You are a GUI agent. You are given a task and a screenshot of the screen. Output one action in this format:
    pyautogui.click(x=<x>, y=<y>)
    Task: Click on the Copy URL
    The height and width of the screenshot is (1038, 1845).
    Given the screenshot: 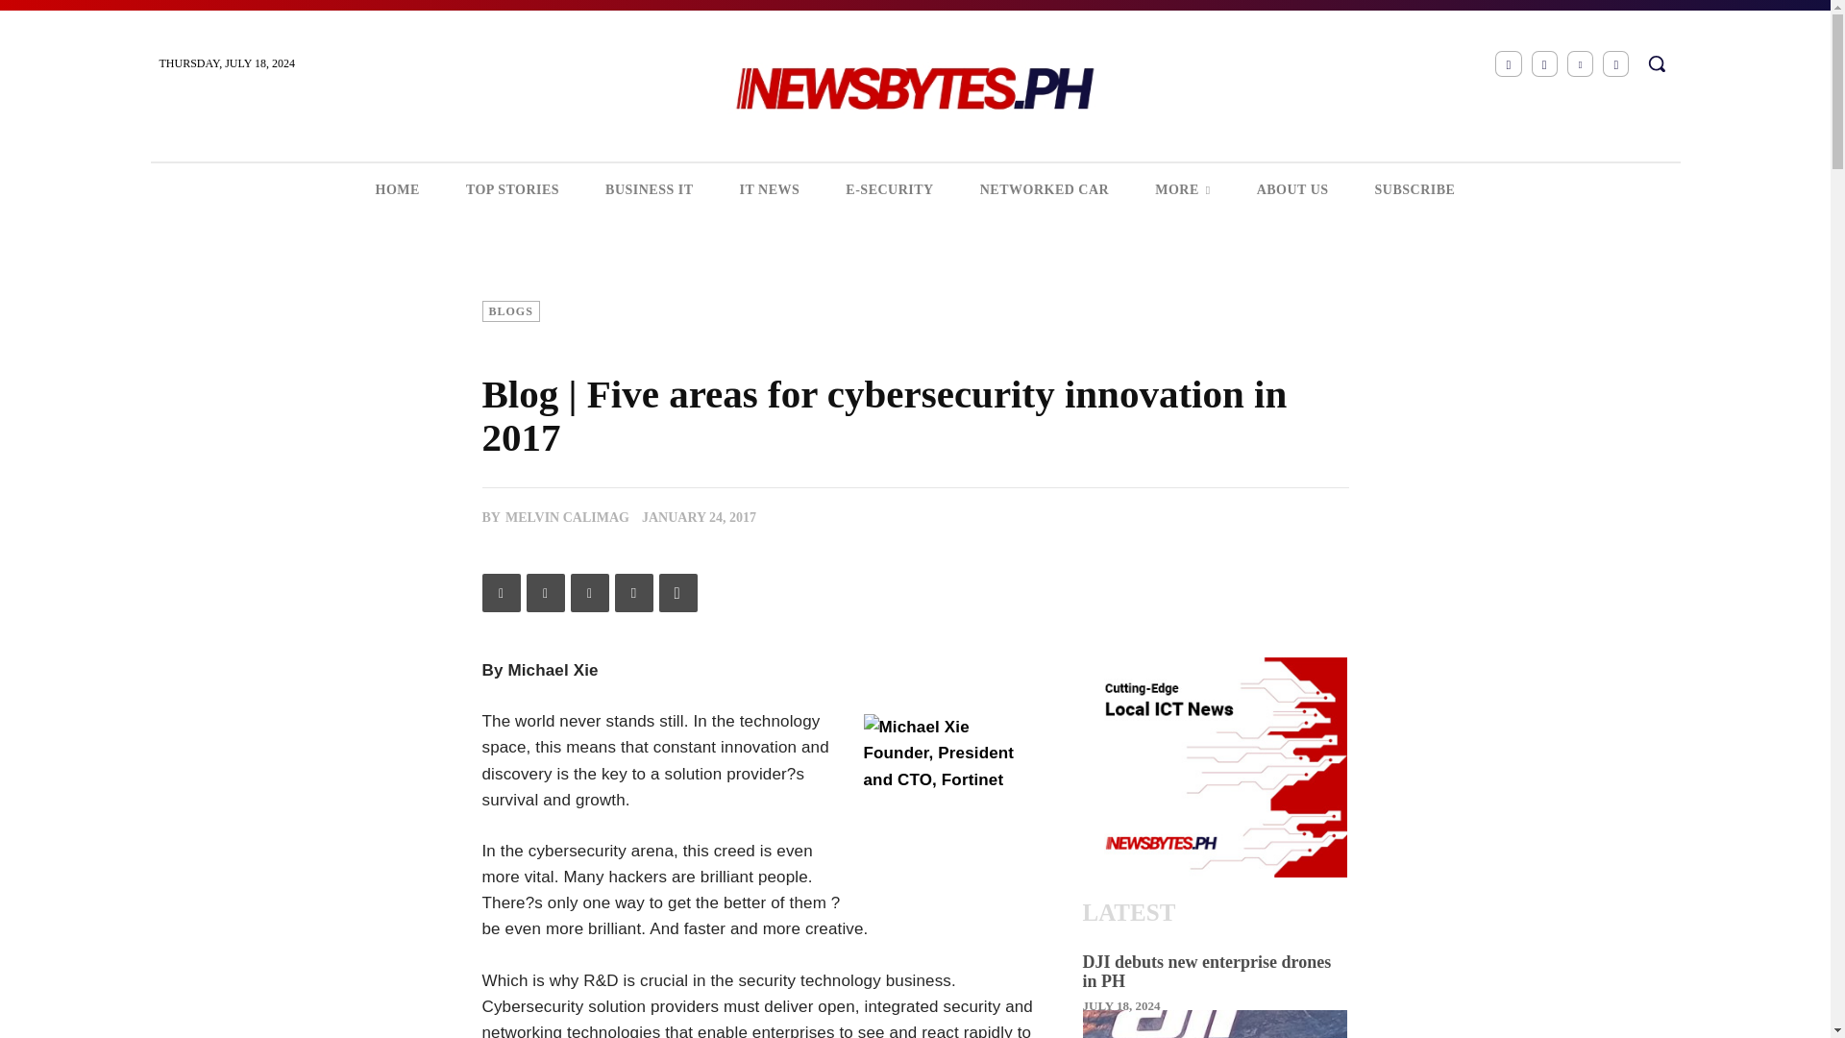 What is the action you would take?
    pyautogui.click(x=677, y=593)
    